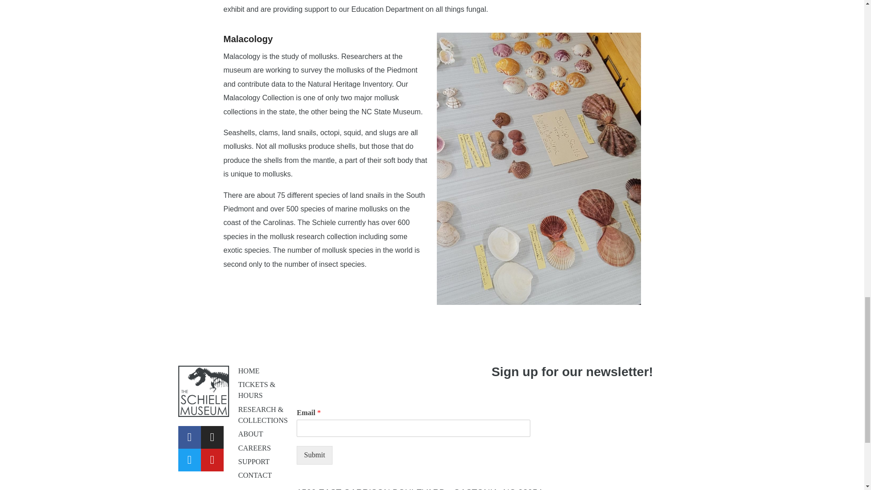  I want to click on CAREERS, so click(254, 447).